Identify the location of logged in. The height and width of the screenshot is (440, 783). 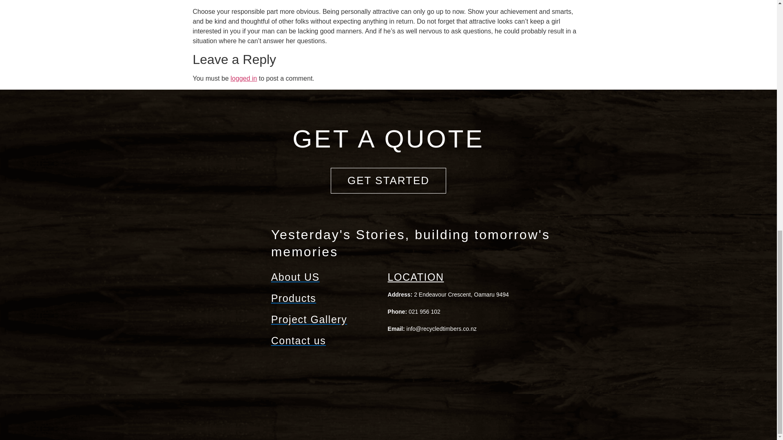
(243, 78).